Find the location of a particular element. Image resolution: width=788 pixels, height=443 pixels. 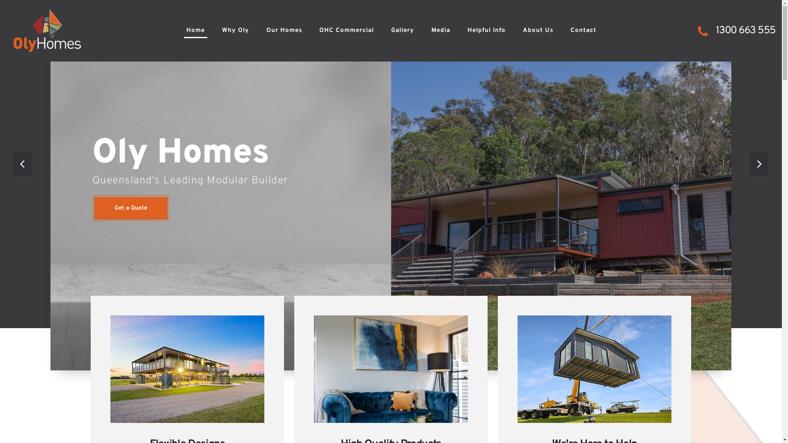

Our Homes is located at coordinates (284, 31).